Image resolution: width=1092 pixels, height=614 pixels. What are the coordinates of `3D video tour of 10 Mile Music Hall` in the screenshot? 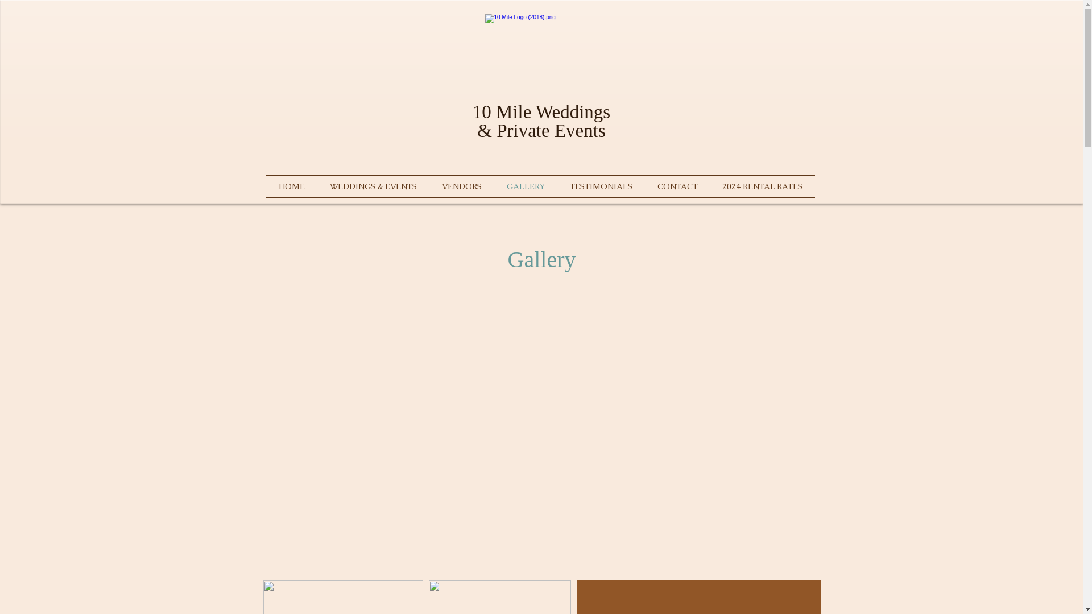 It's located at (541, 438).